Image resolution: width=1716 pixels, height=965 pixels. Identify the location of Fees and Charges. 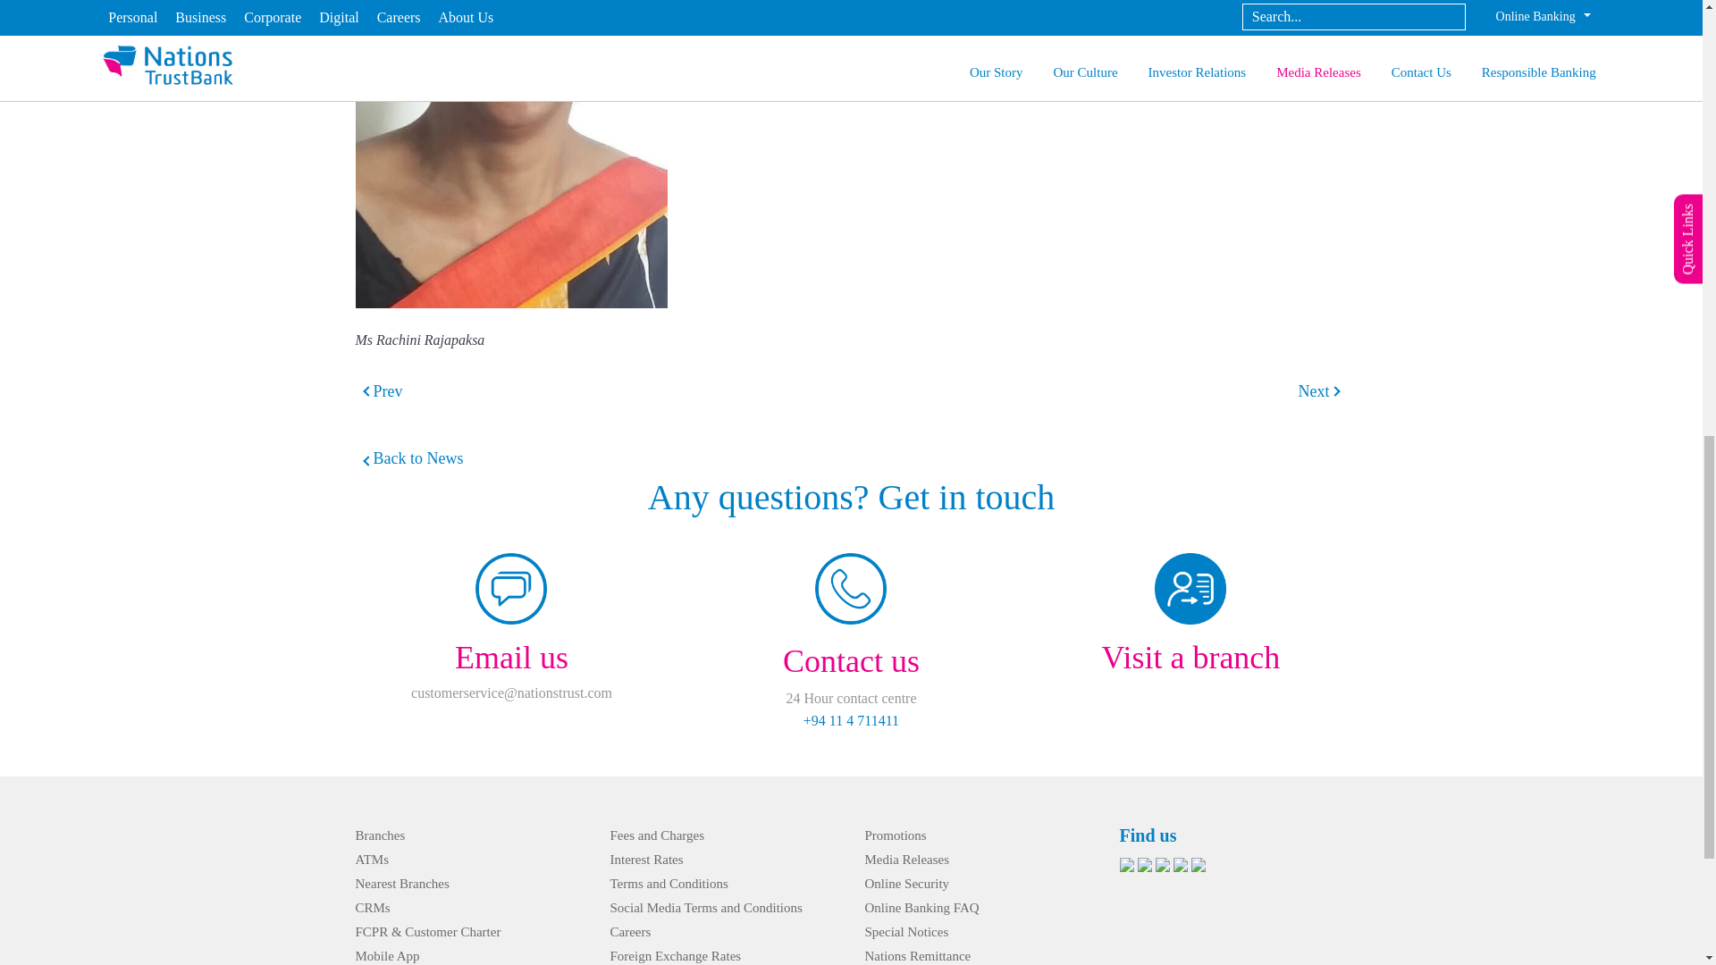
(656, 835).